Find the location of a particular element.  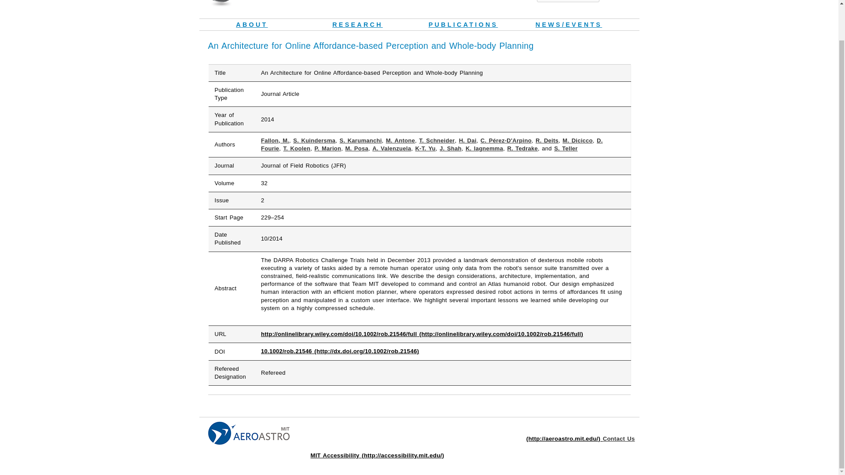

K. Iagnemma is located at coordinates (484, 148).